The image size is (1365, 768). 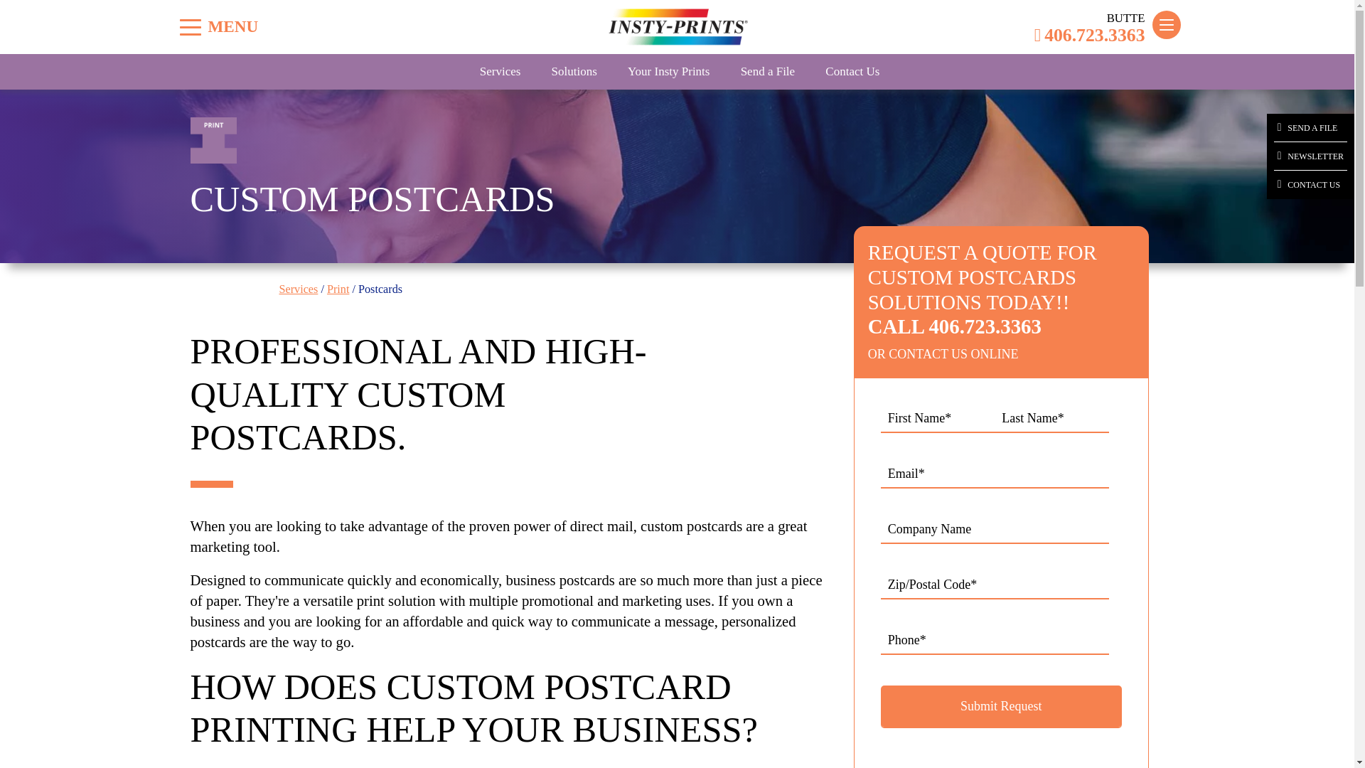 What do you see at coordinates (298, 289) in the screenshot?
I see `Services` at bounding box center [298, 289].